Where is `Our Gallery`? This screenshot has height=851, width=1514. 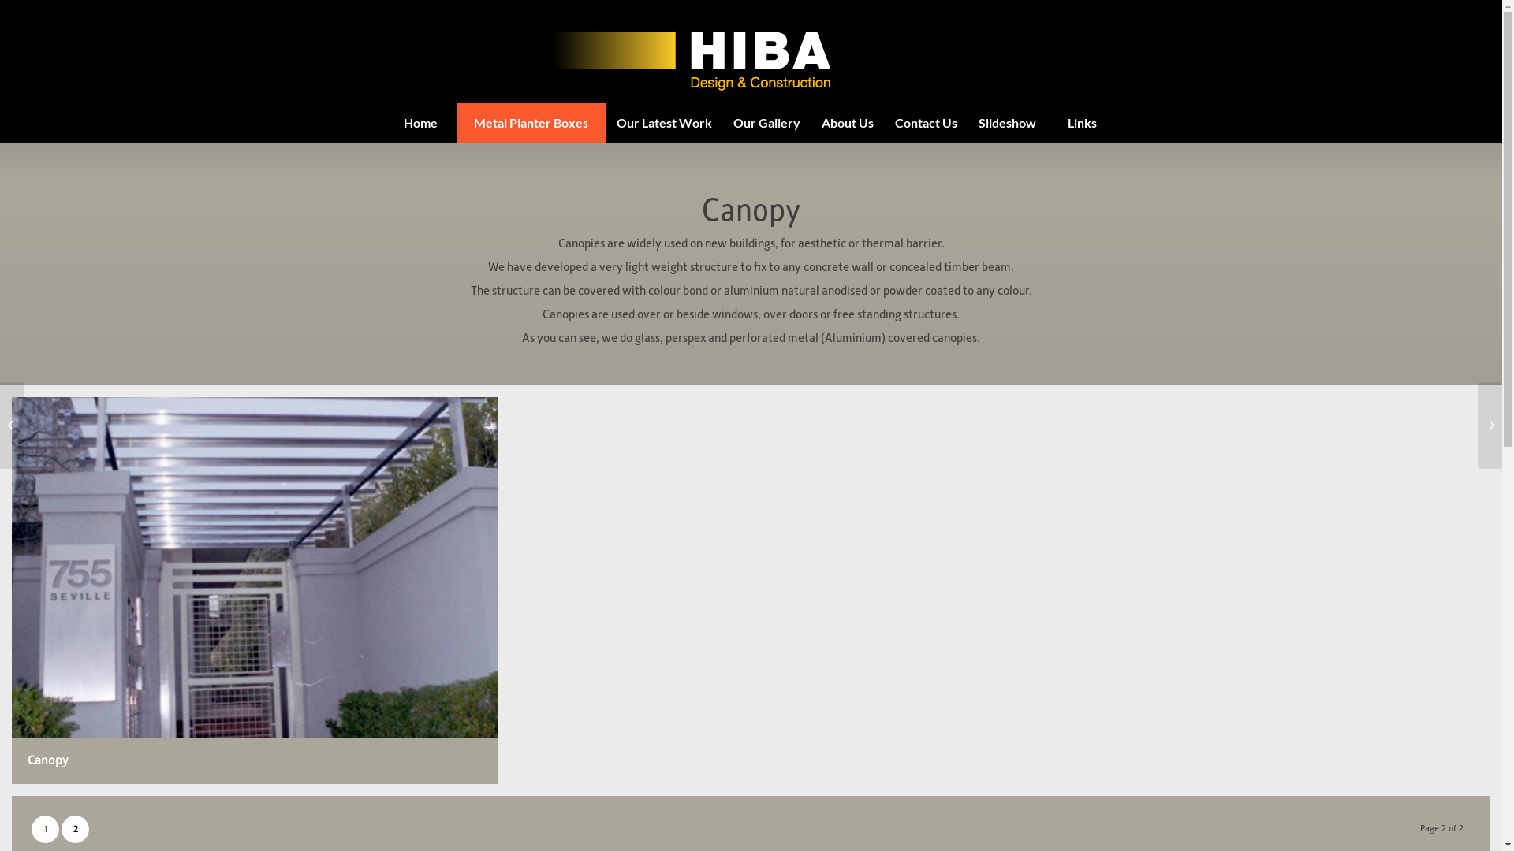
Our Gallery is located at coordinates (766, 123).